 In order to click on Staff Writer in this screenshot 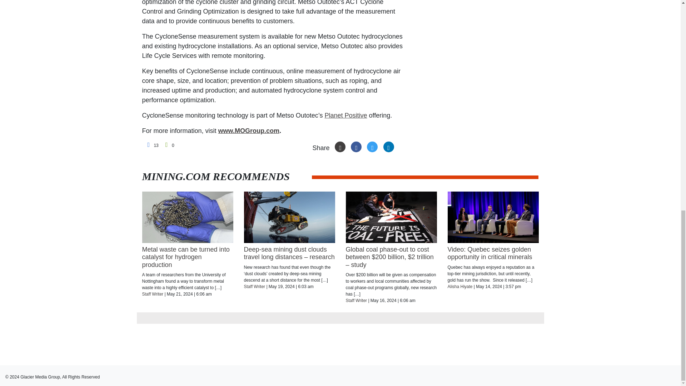, I will do `click(153, 294)`.